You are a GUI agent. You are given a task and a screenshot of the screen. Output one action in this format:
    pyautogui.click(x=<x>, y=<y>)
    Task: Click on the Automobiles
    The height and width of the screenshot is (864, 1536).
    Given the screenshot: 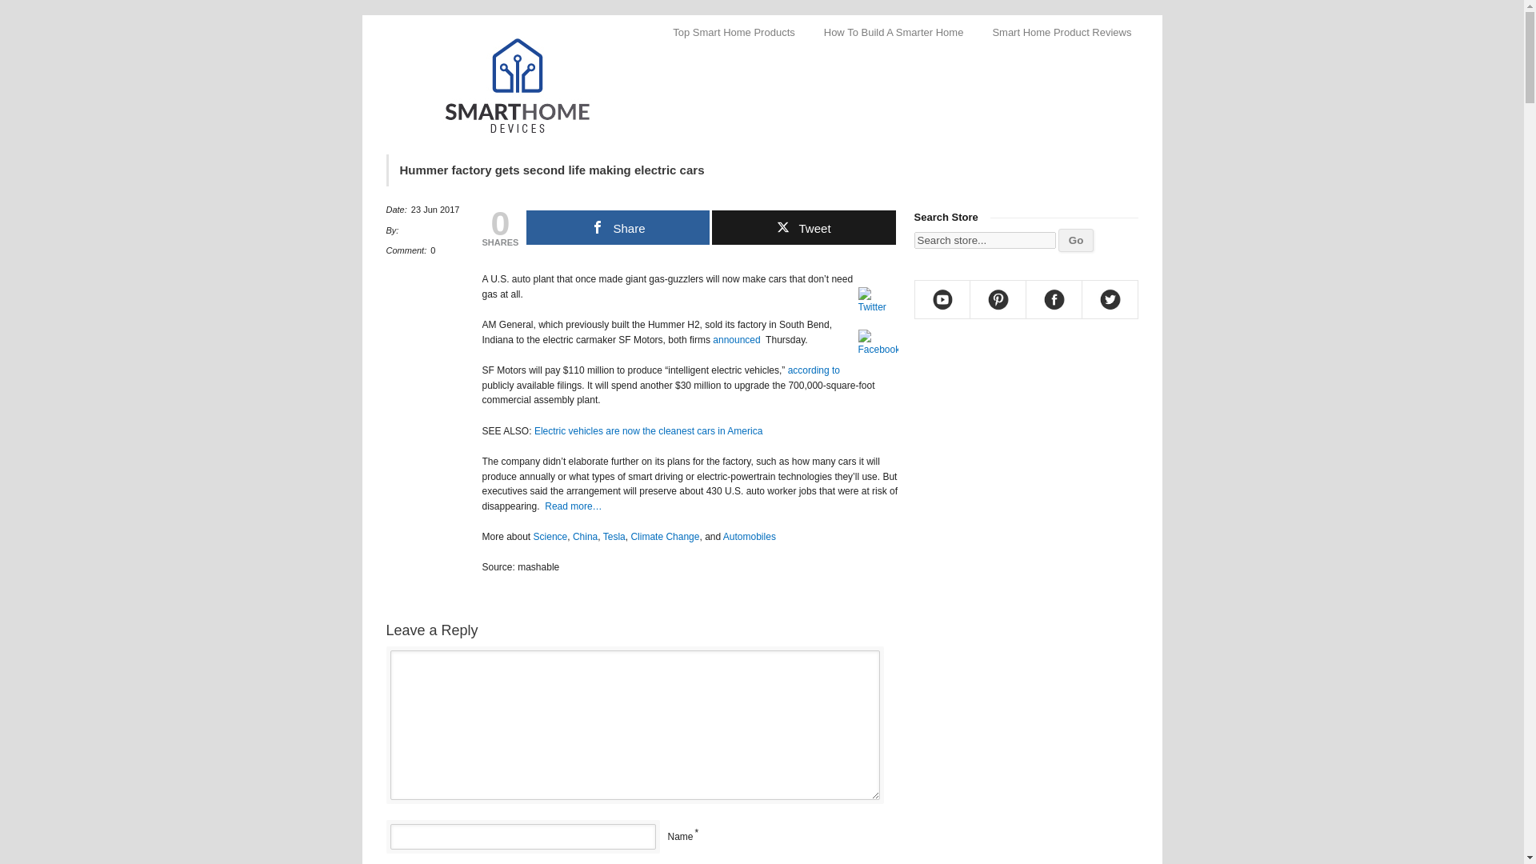 What is the action you would take?
    pyautogui.click(x=749, y=537)
    